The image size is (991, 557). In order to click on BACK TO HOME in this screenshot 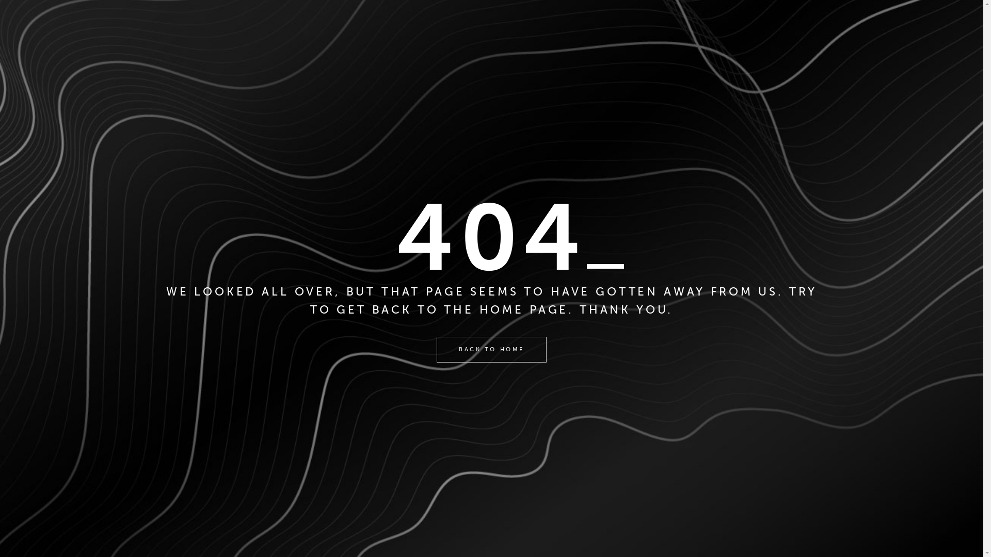, I will do `click(491, 350)`.